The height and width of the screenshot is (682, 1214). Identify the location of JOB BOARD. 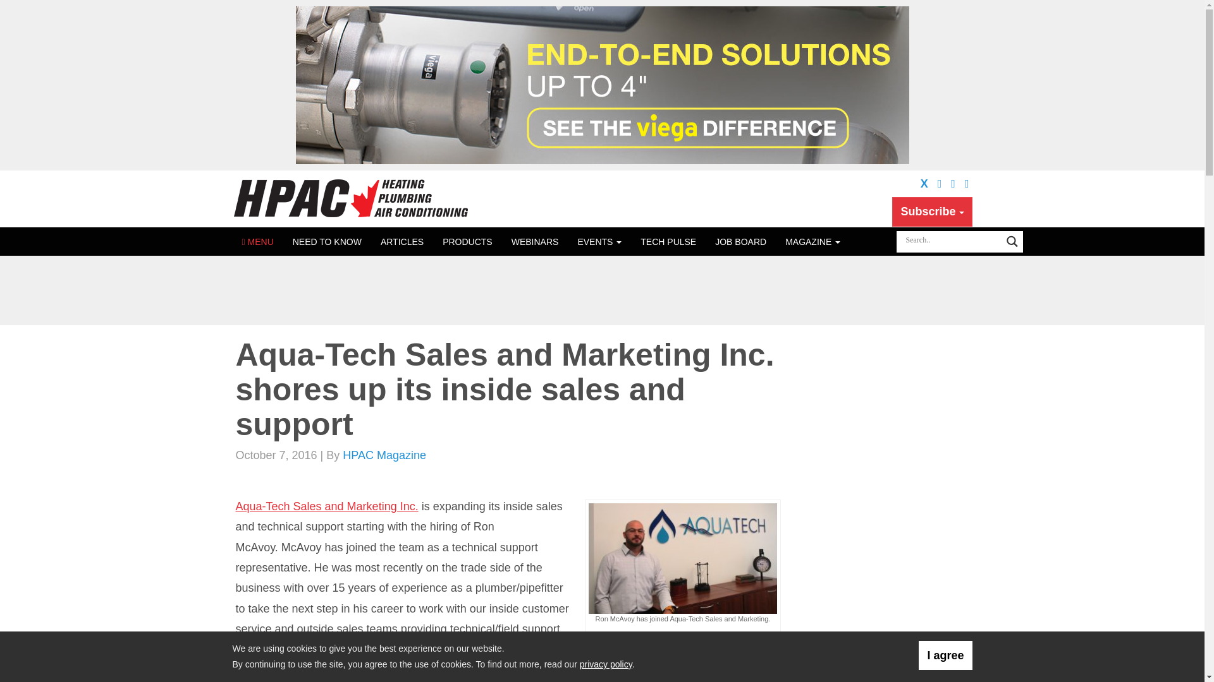
(740, 241).